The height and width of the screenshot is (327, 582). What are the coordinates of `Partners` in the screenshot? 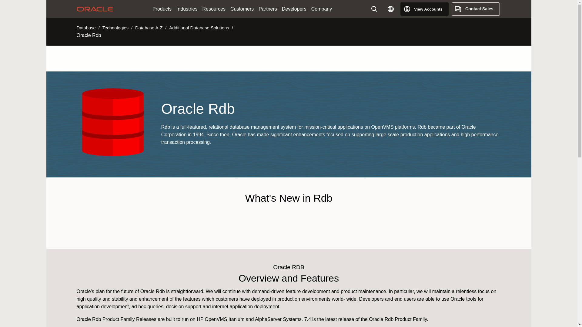 It's located at (267, 9).